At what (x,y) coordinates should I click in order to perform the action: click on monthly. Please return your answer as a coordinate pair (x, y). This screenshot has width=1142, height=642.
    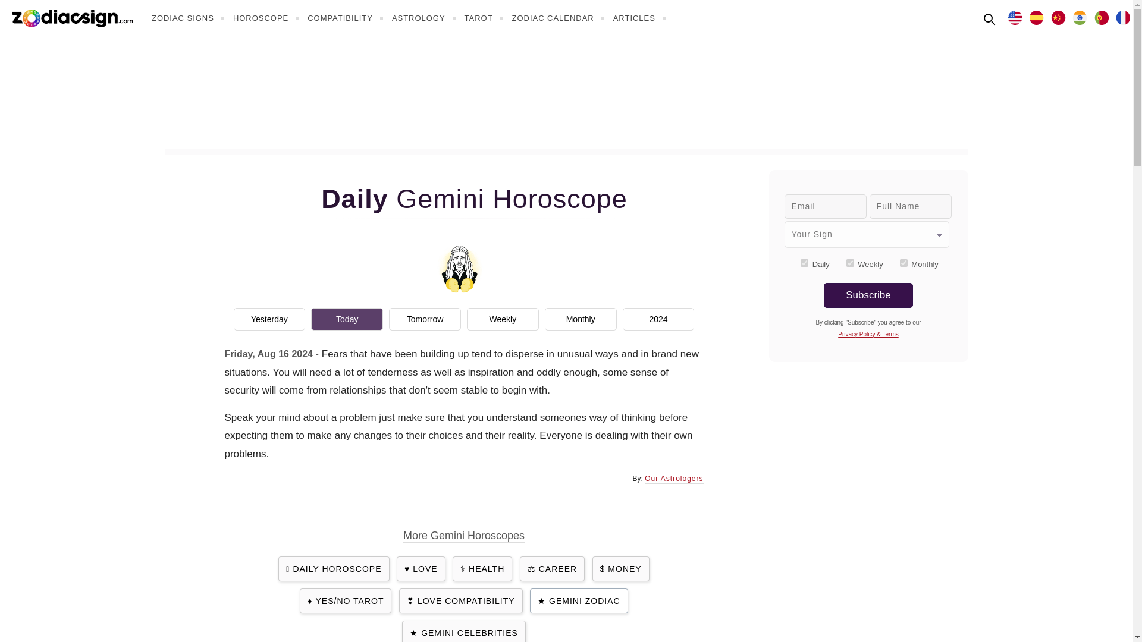
    Looking at the image, I should click on (903, 263).